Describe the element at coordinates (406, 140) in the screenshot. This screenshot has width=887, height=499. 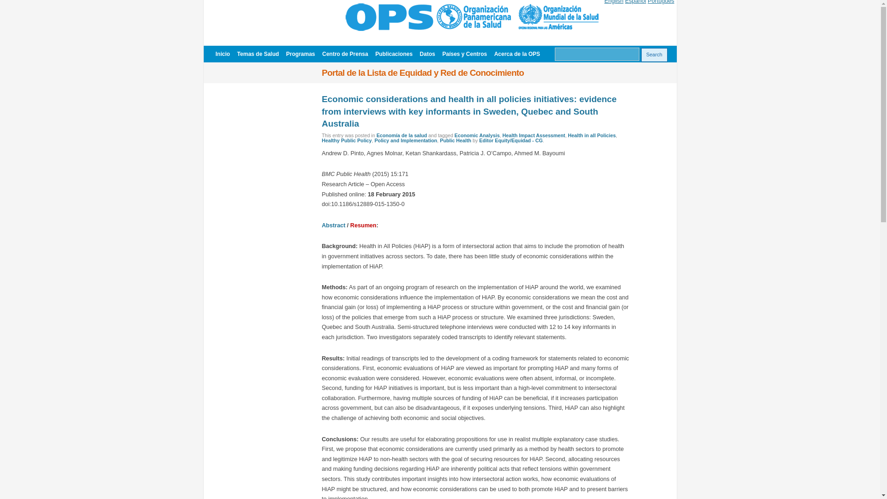
I see `Policy and Implementation` at that location.